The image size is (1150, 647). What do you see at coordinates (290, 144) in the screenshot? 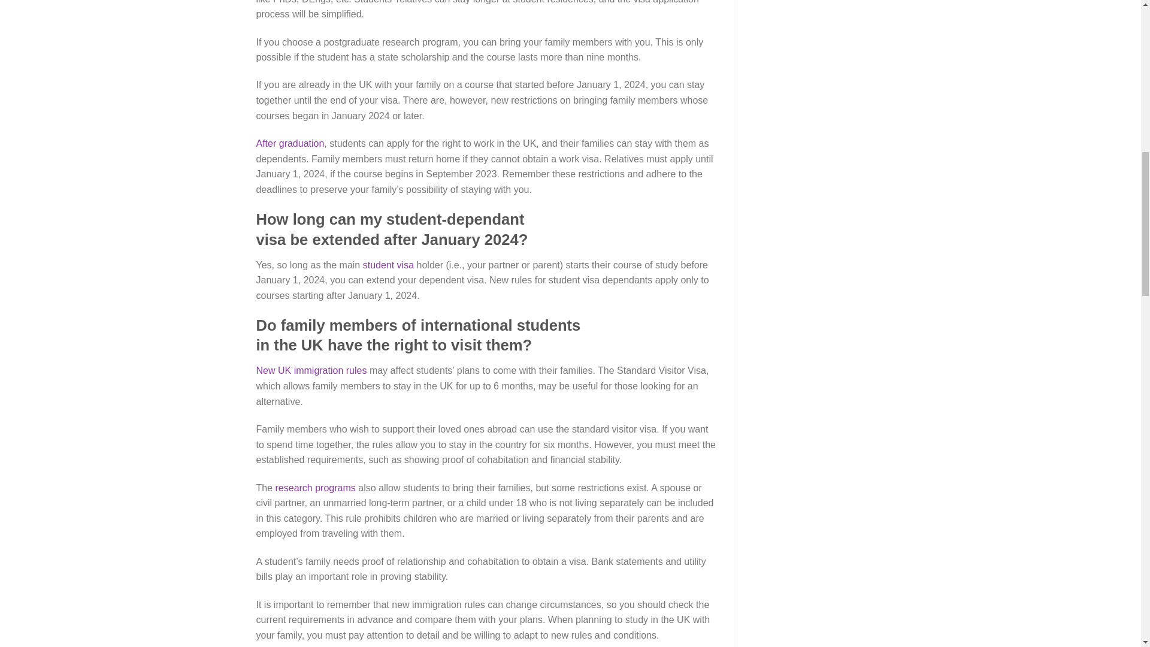
I see `After graduation` at bounding box center [290, 144].